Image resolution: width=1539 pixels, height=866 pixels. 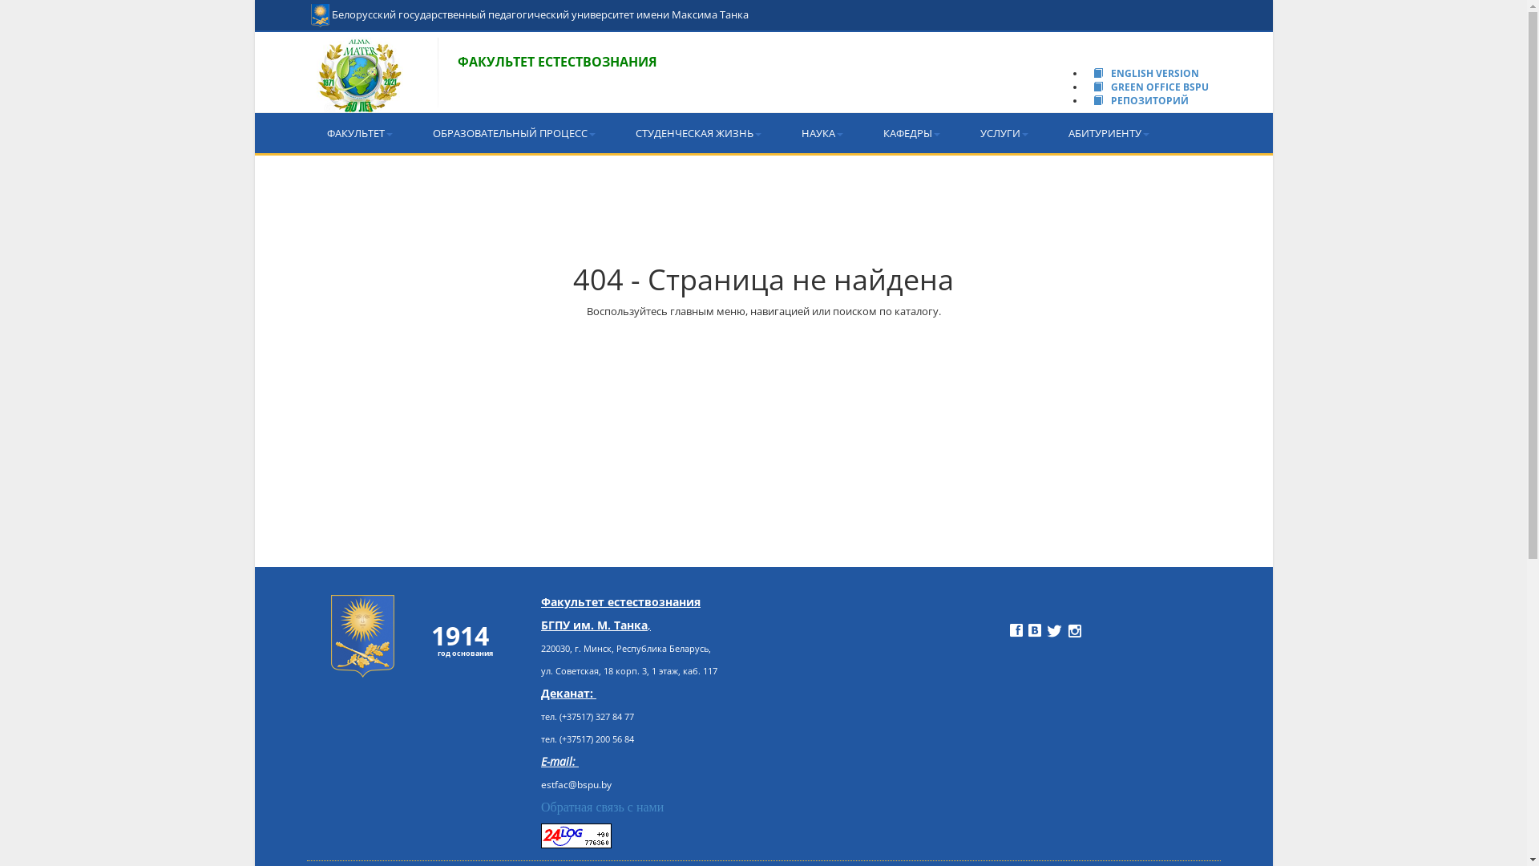 What do you see at coordinates (1147, 87) in the screenshot?
I see `GREEN OFFICE BSPU` at bounding box center [1147, 87].